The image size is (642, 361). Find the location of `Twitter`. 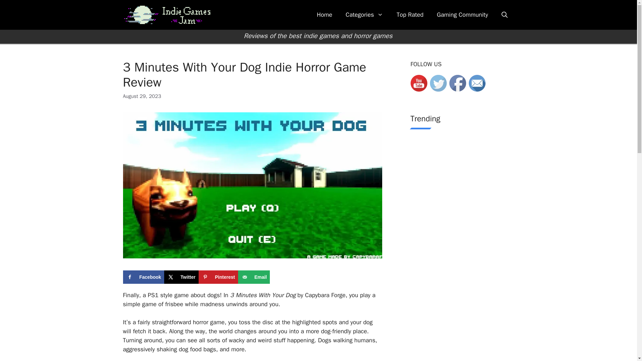

Twitter is located at coordinates (181, 277).